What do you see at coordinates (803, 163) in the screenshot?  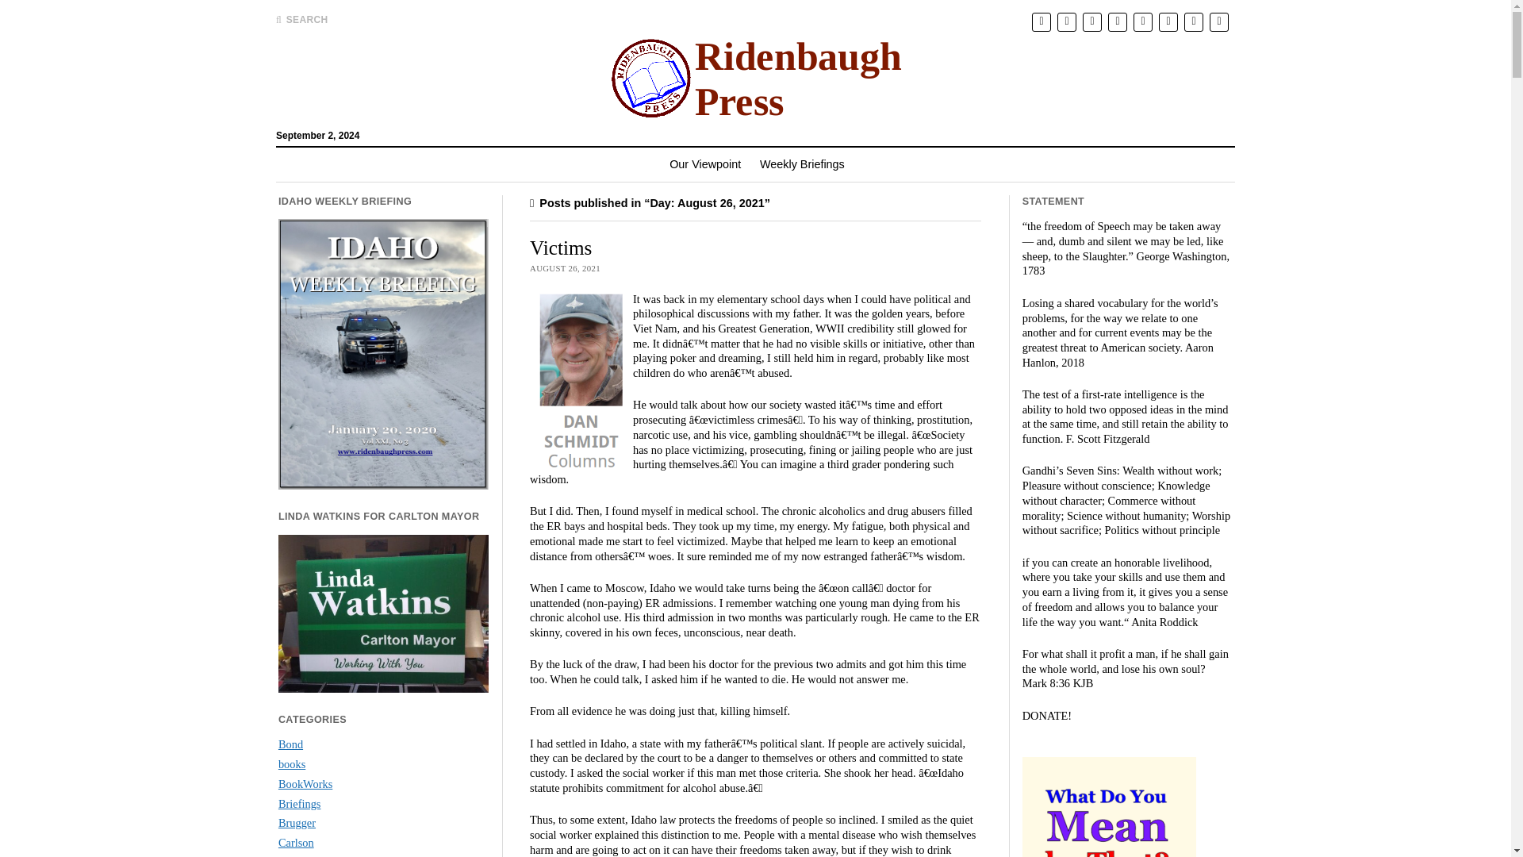 I see `Weekly Briefings` at bounding box center [803, 163].